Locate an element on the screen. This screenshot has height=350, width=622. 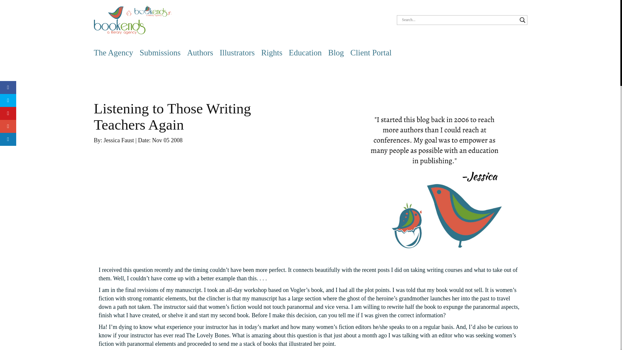
Illustrators is located at coordinates (237, 52).